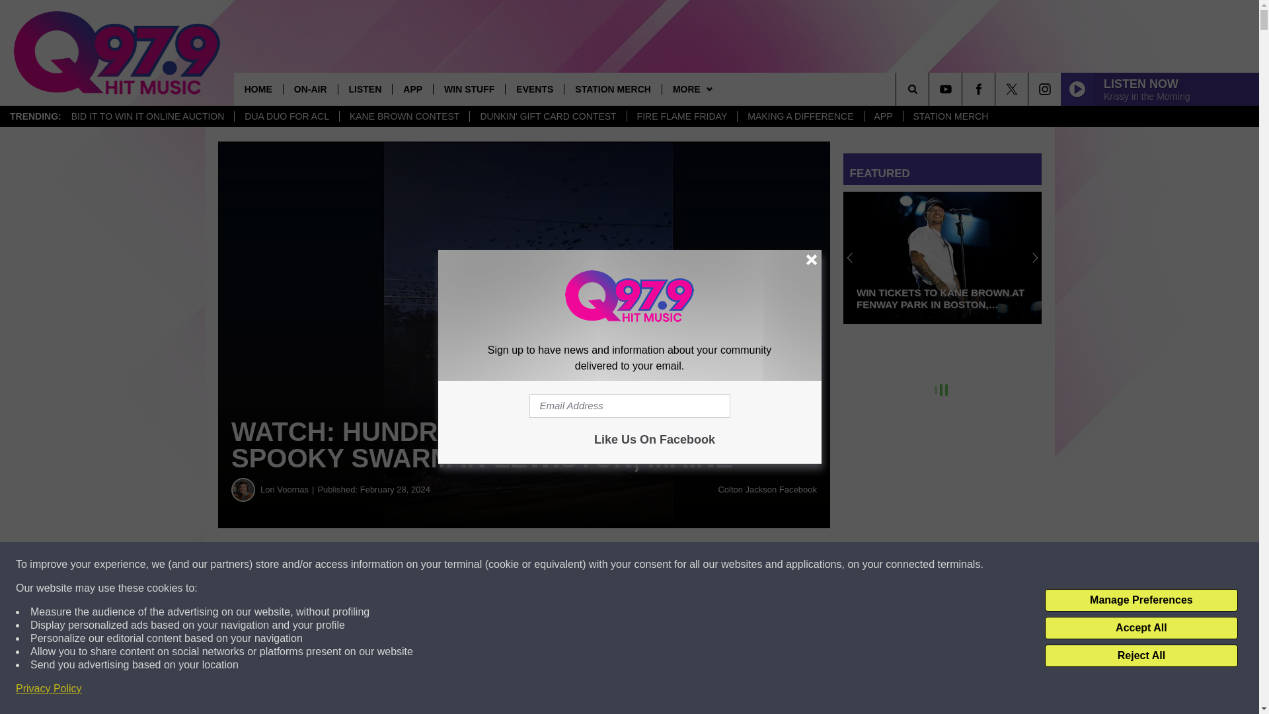  I want to click on KANE BROWN CONTEST, so click(404, 116).